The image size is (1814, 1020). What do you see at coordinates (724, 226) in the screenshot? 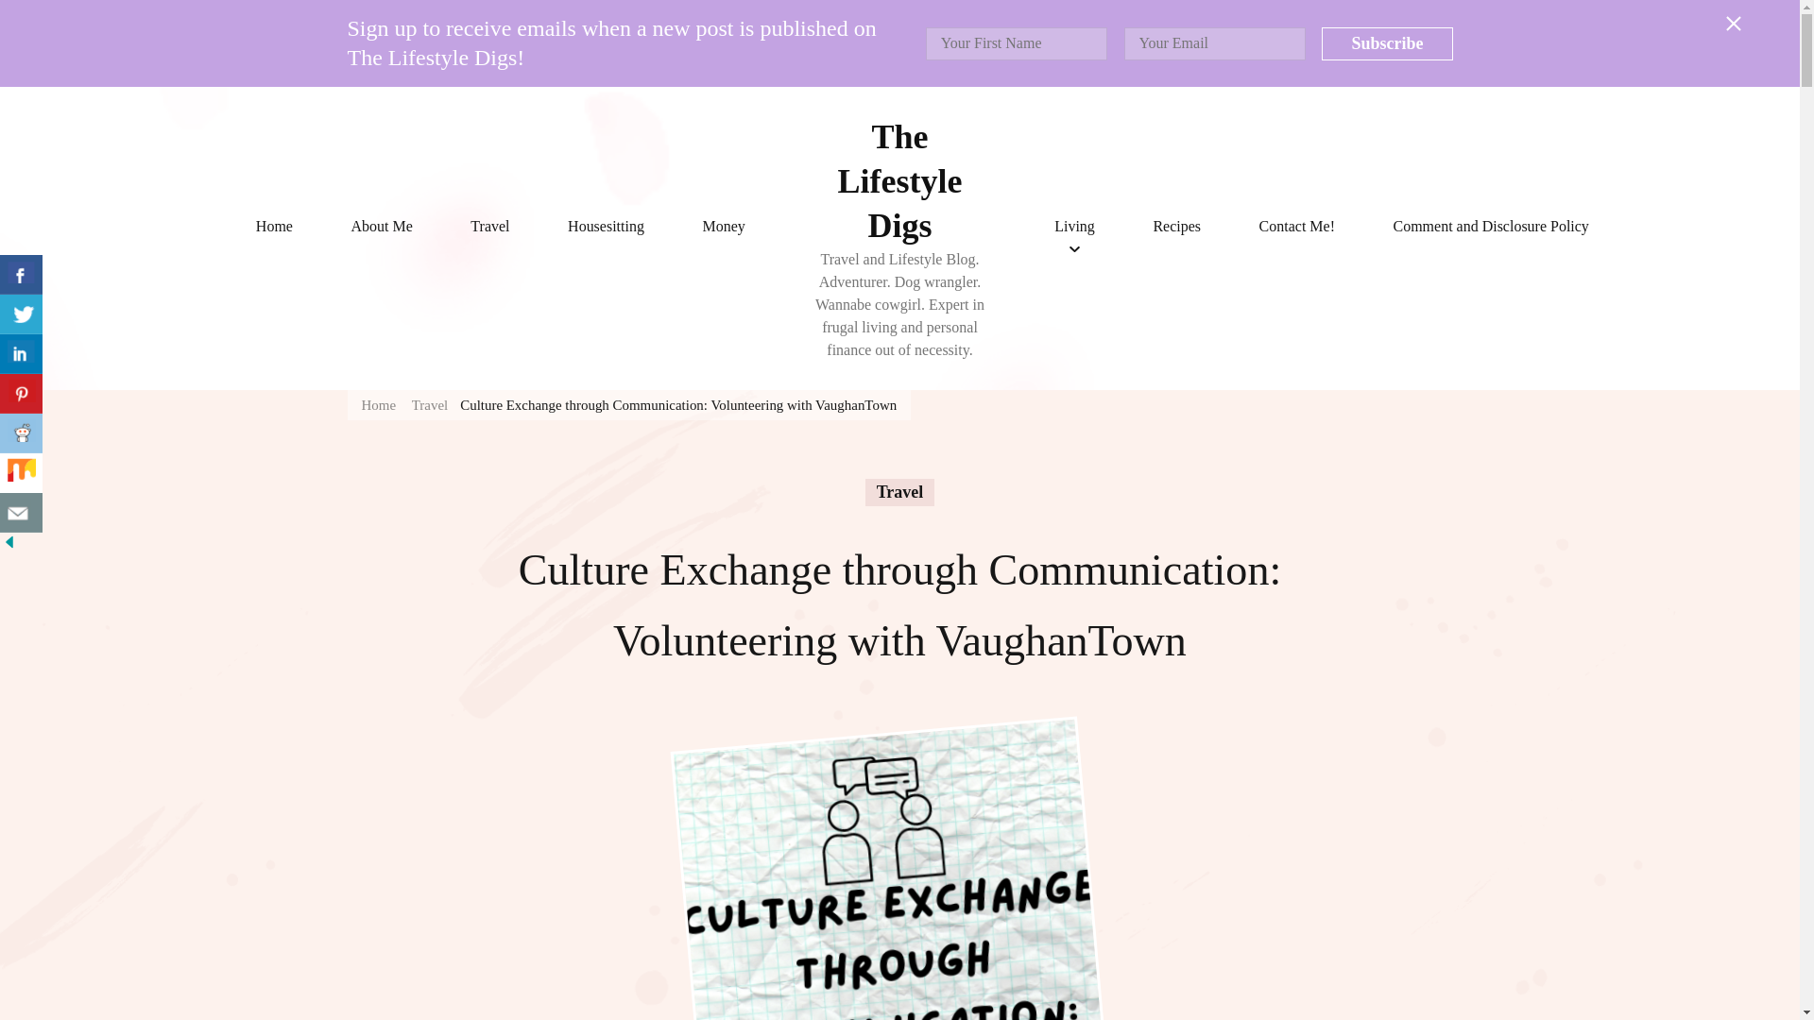
I see `Money` at bounding box center [724, 226].